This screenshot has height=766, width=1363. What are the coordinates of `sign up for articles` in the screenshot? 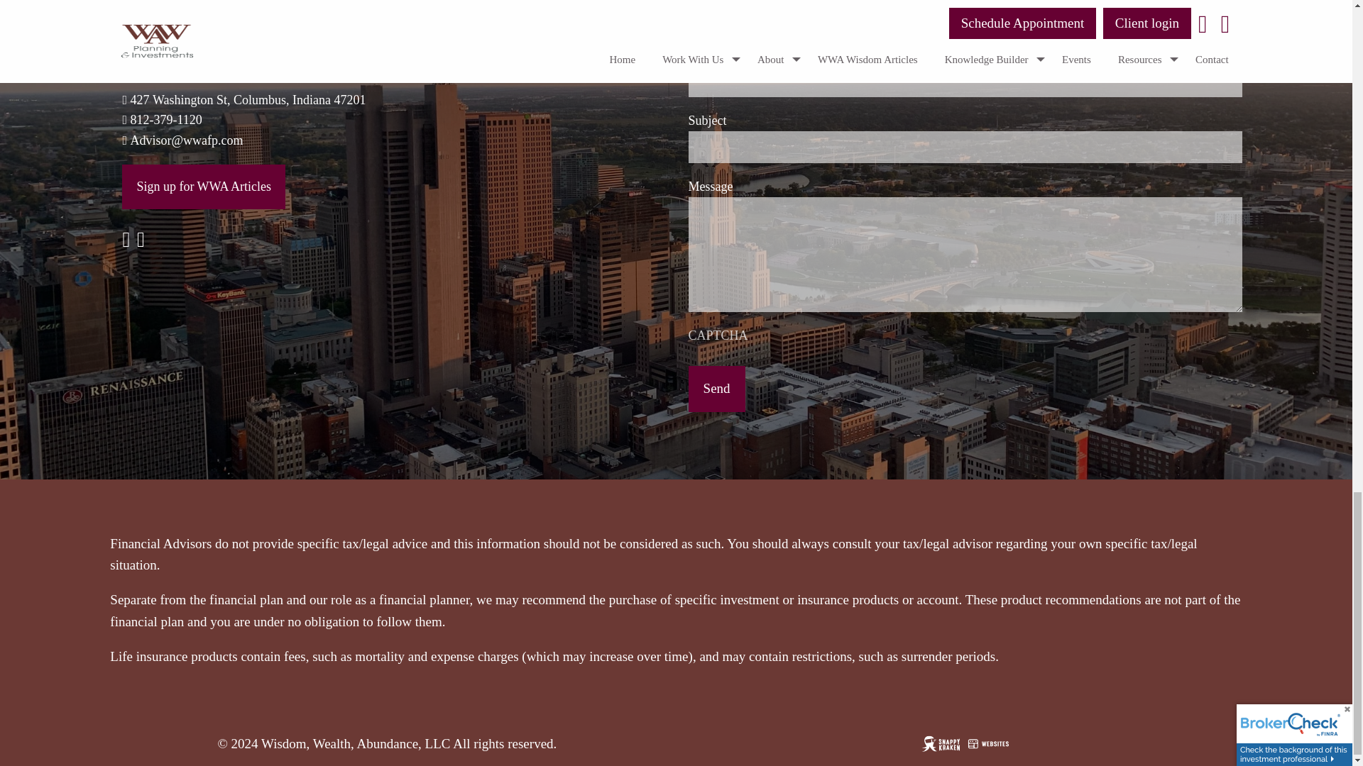 It's located at (203, 187).